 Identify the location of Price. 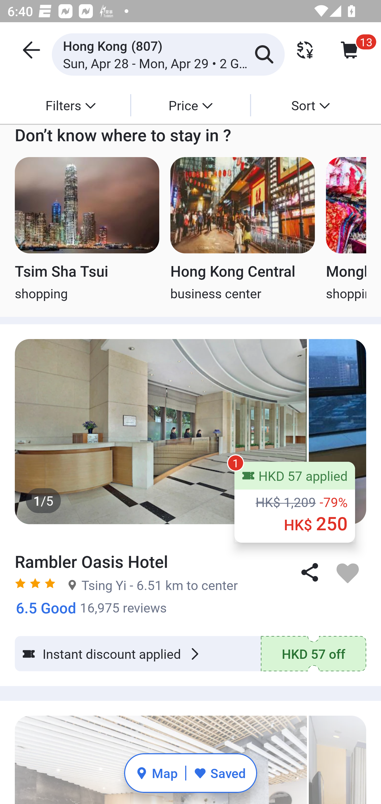
(190, 105).